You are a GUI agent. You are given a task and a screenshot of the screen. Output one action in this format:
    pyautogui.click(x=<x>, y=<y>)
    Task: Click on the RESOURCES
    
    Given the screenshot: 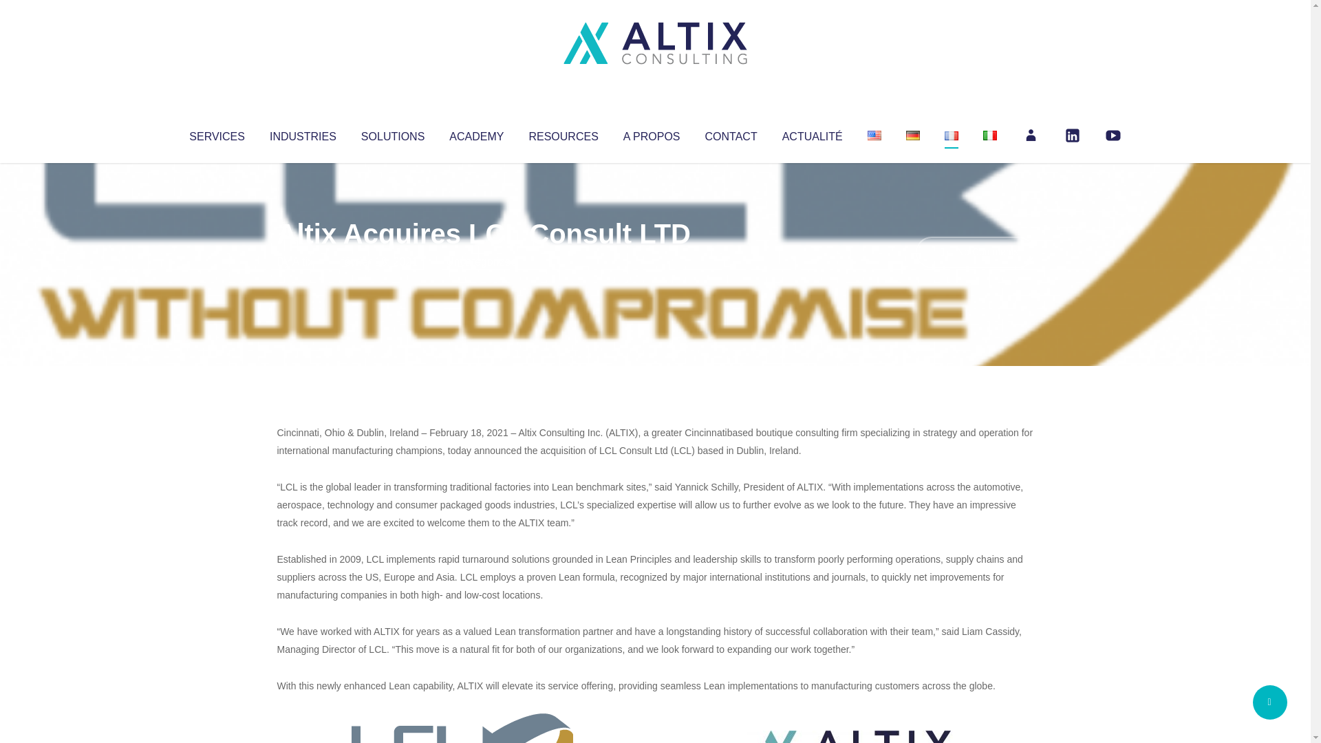 What is the action you would take?
    pyautogui.click(x=563, y=133)
    